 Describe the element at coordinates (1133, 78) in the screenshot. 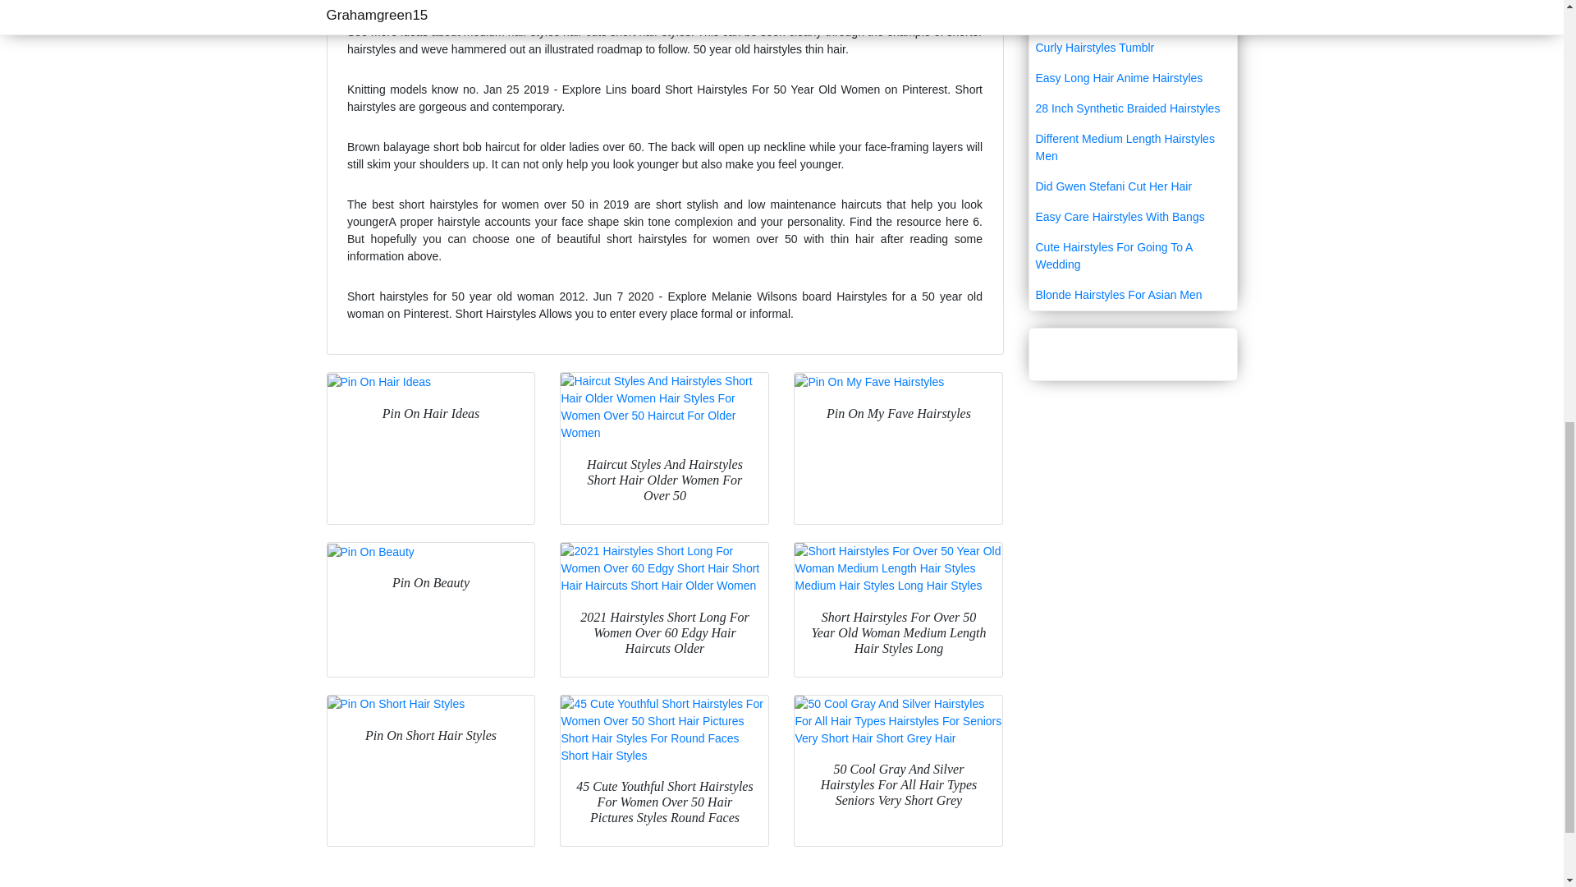

I see `Easy Long Hair Anime Hairstyles` at that location.